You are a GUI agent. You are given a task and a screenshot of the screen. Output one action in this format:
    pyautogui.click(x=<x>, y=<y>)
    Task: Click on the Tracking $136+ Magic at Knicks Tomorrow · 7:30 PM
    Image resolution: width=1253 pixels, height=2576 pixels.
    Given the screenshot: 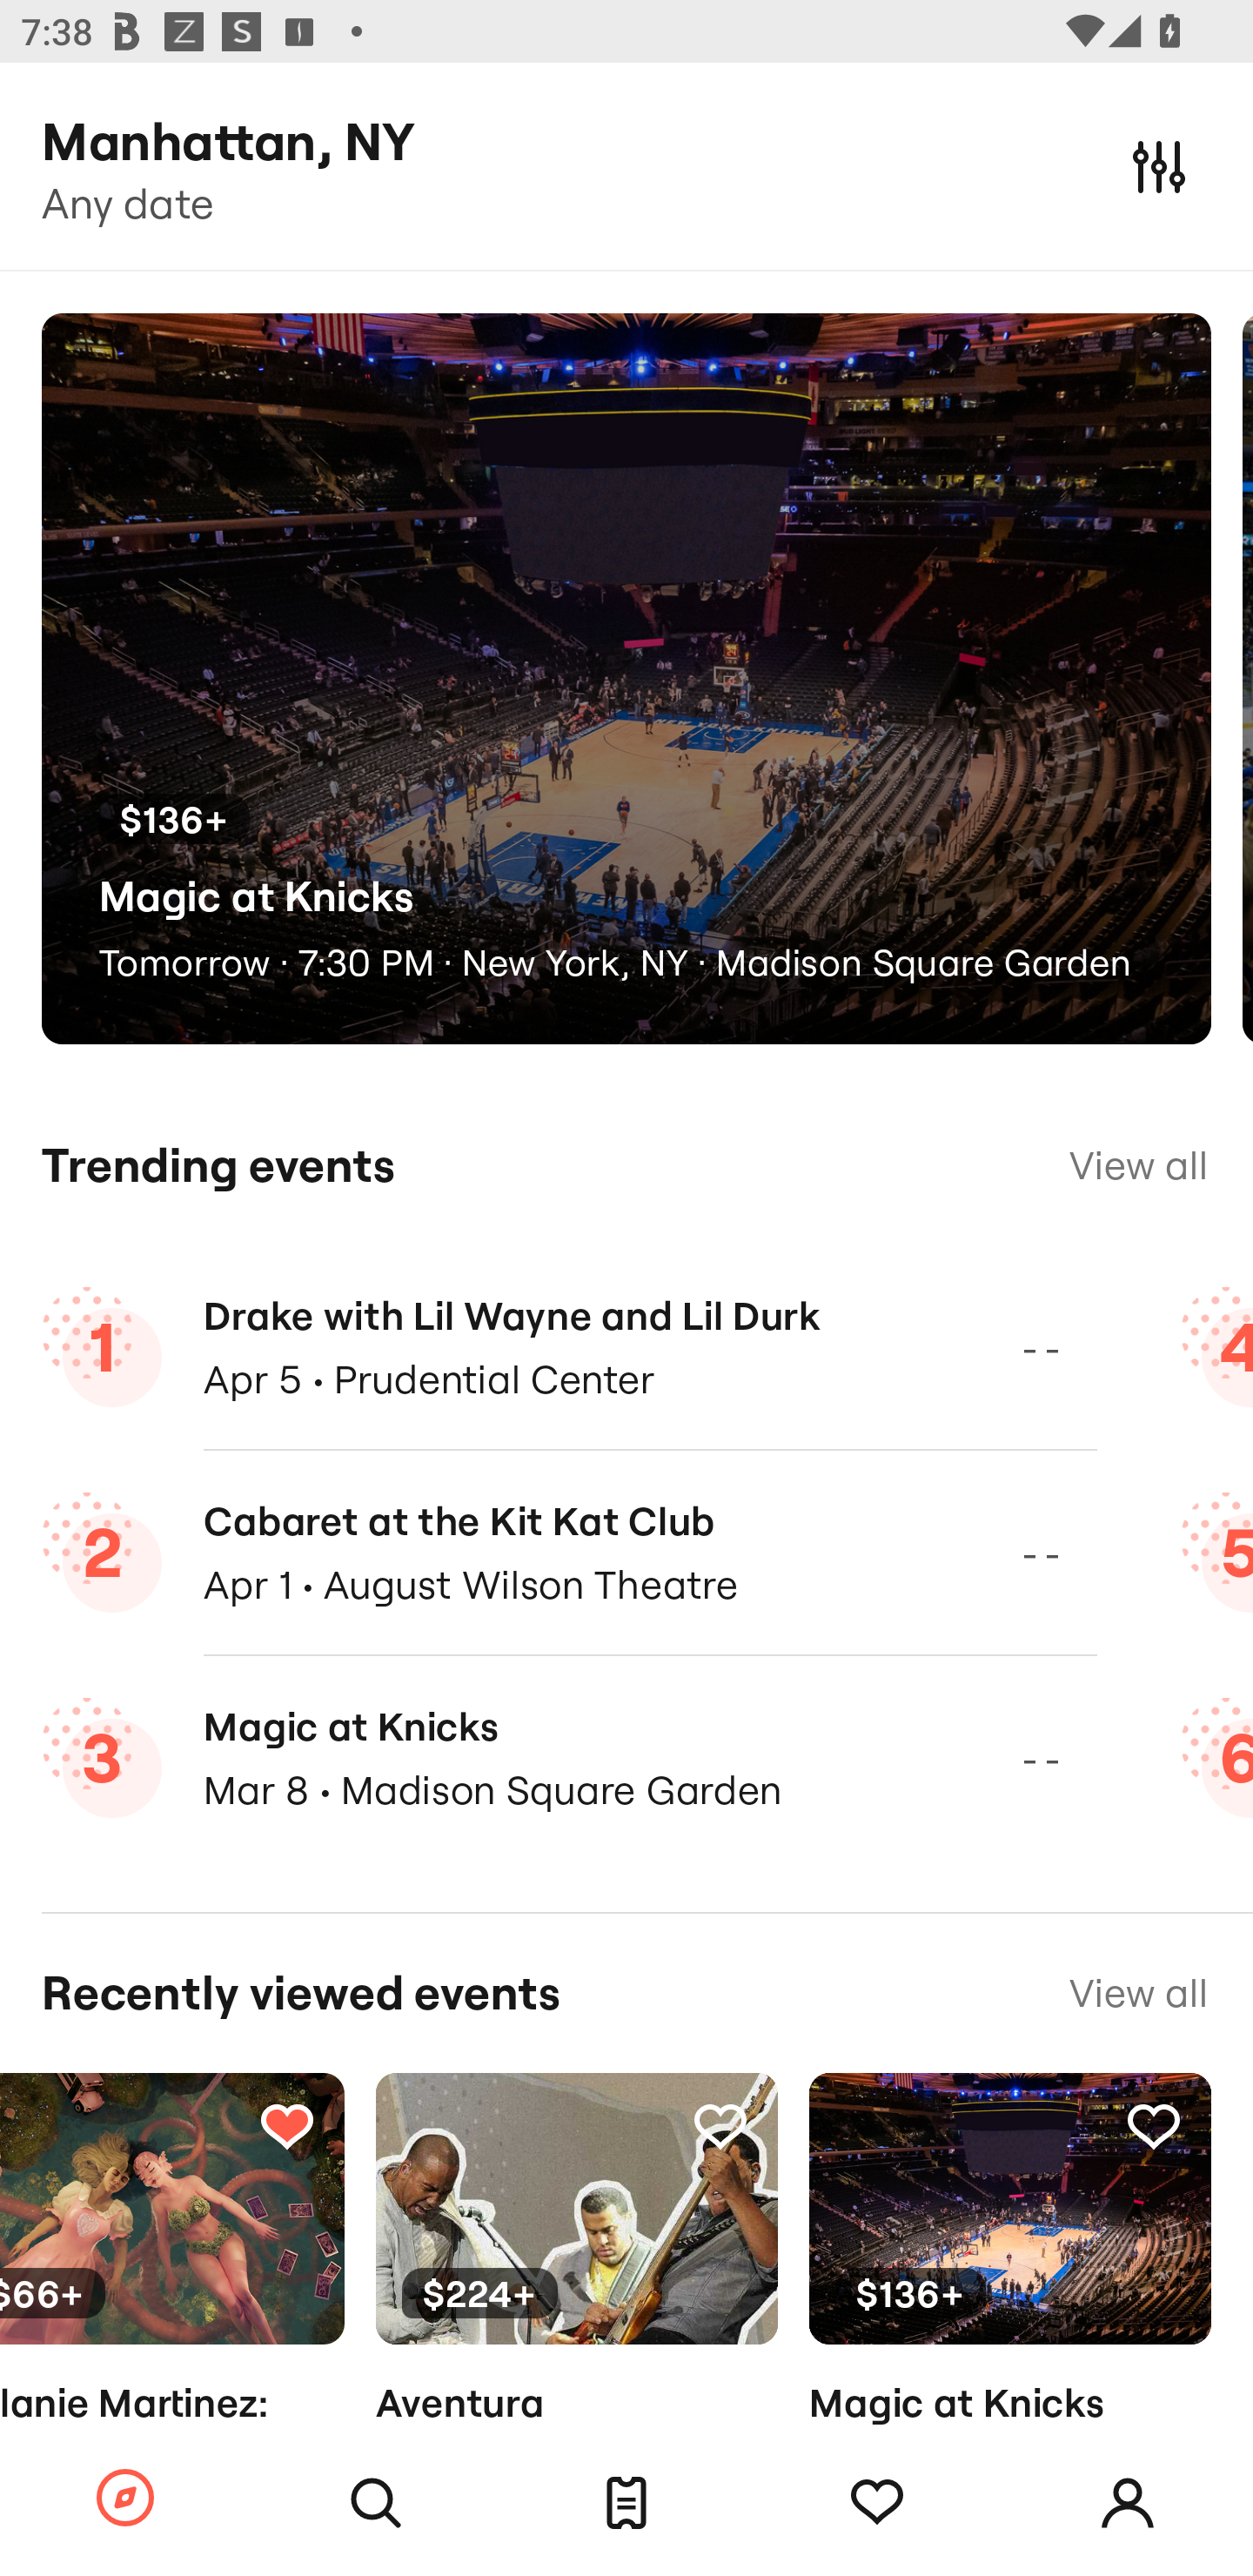 What is the action you would take?
    pyautogui.click(x=1010, y=2298)
    